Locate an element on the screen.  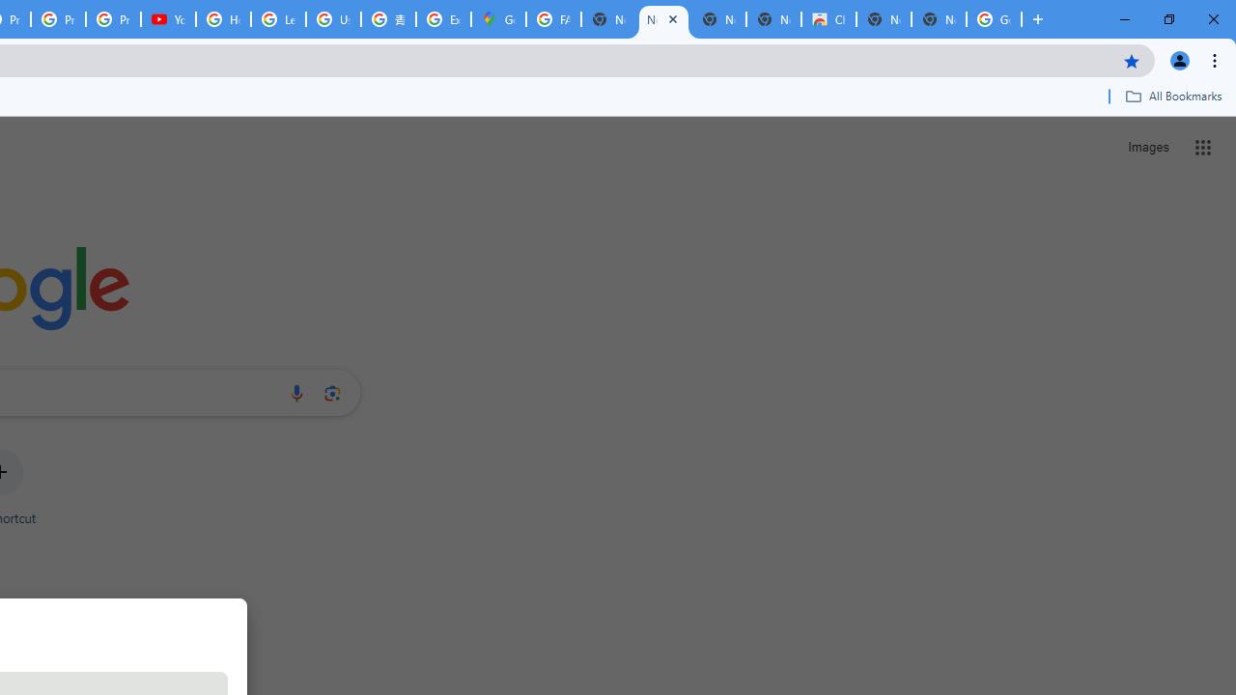
Google Maps is located at coordinates (498, 19).